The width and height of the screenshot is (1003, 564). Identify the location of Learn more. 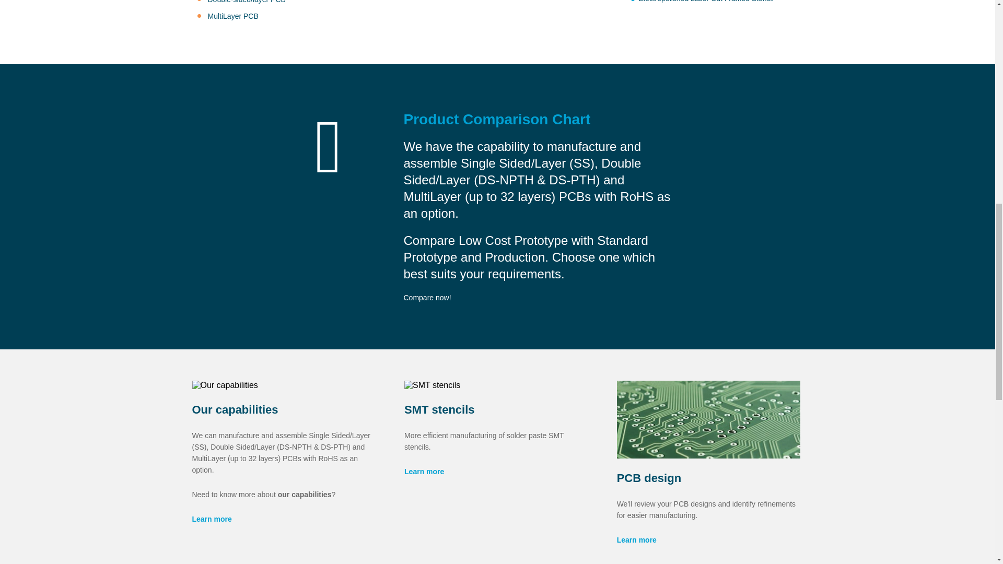
(636, 540).